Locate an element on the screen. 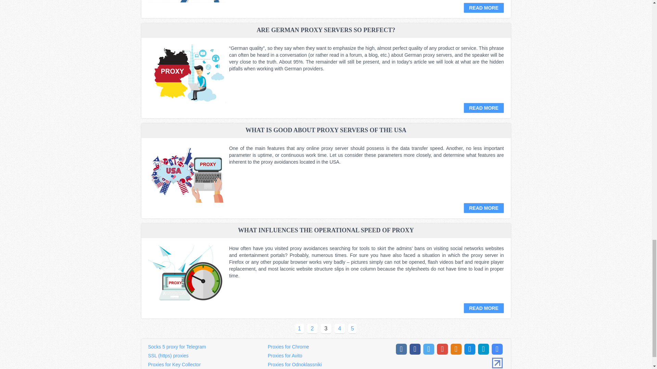 This screenshot has width=657, height=369. Are German proxy servers so perfect? is located at coordinates (186, 74).